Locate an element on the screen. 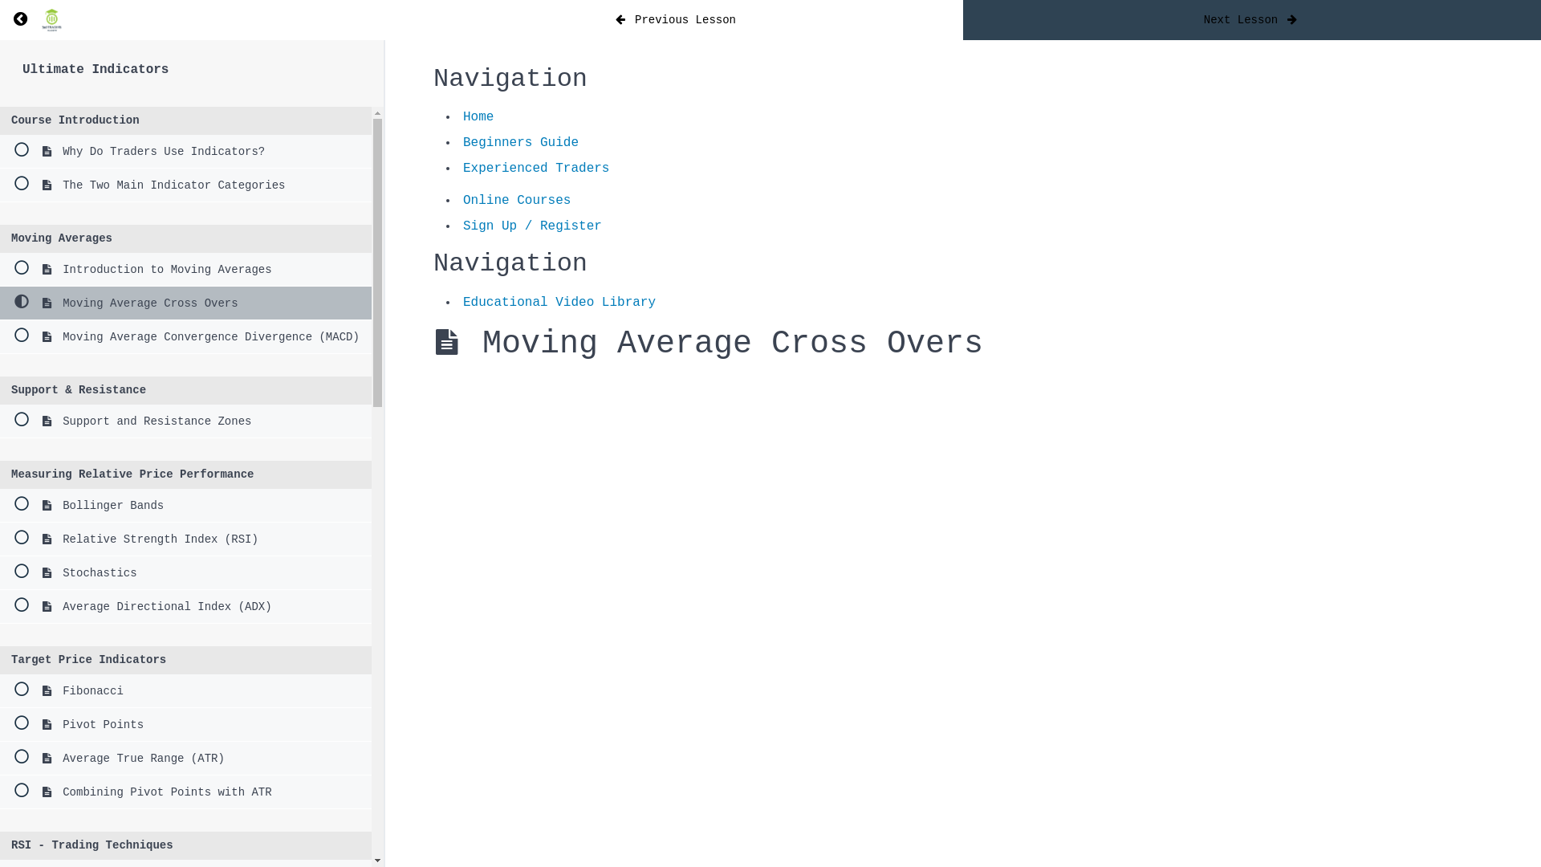  Relative Strength Index (RSI) is located at coordinates (186, 539).